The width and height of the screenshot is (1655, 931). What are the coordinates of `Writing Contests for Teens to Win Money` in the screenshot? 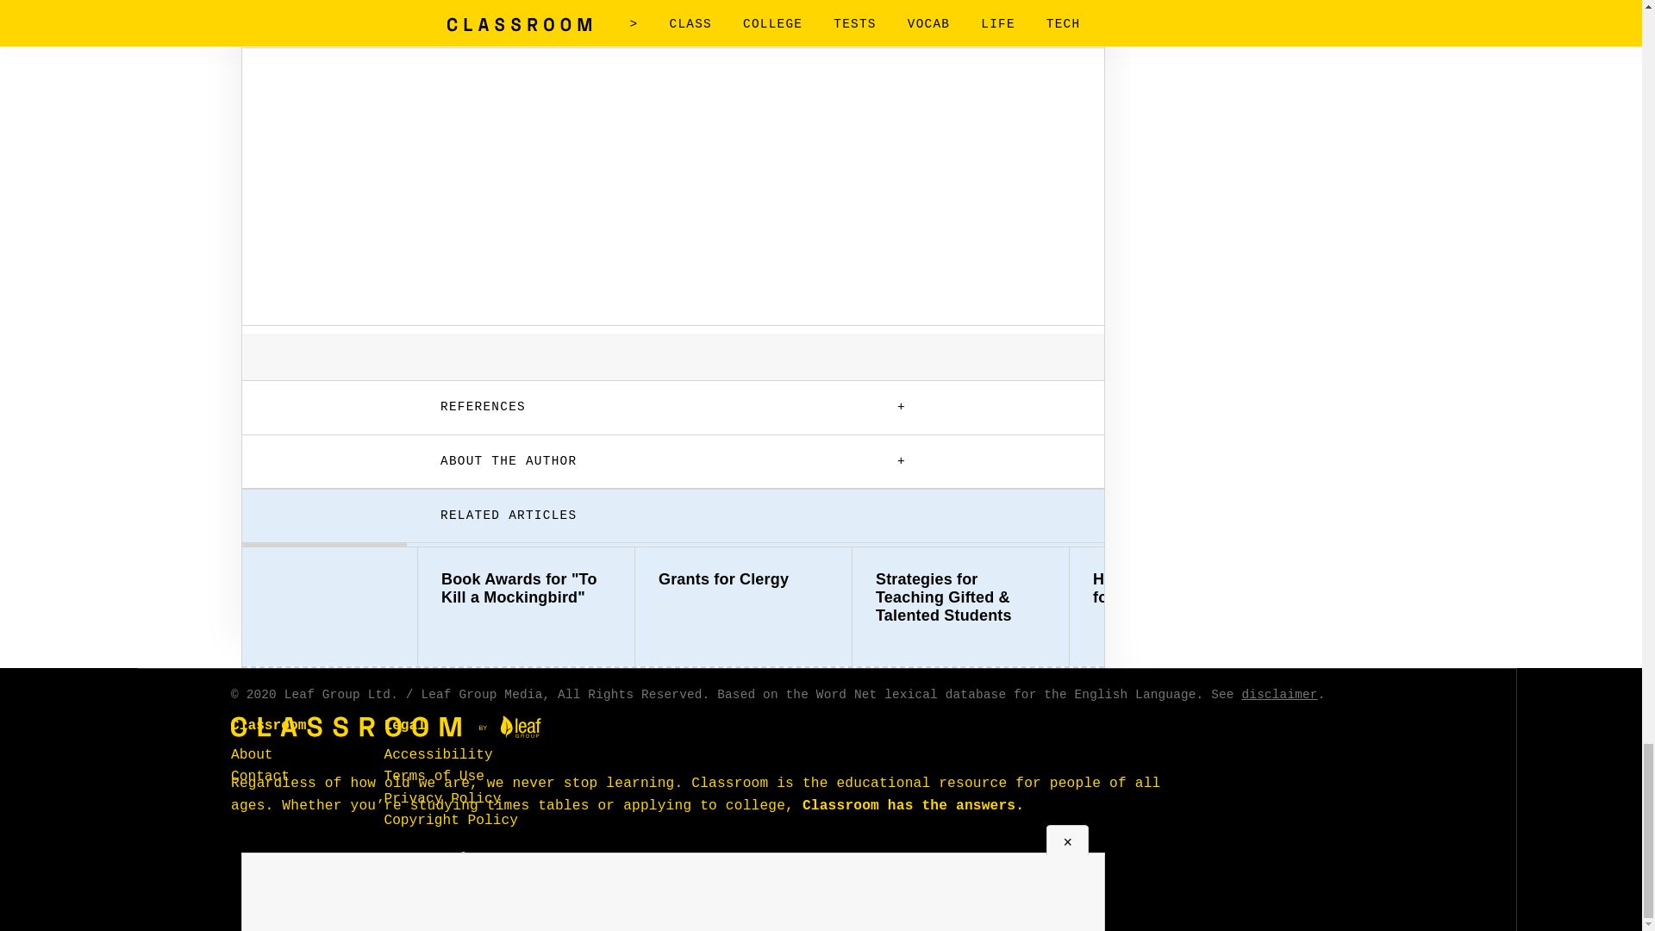 It's located at (1395, 589).